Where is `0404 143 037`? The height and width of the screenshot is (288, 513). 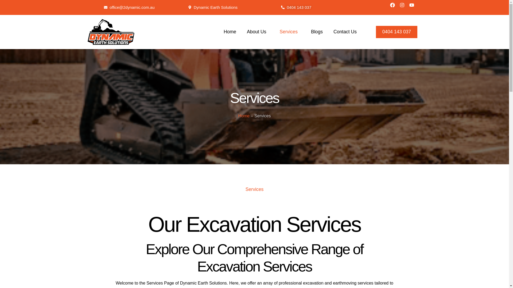
0404 143 037 is located at coordinates (296, 7).